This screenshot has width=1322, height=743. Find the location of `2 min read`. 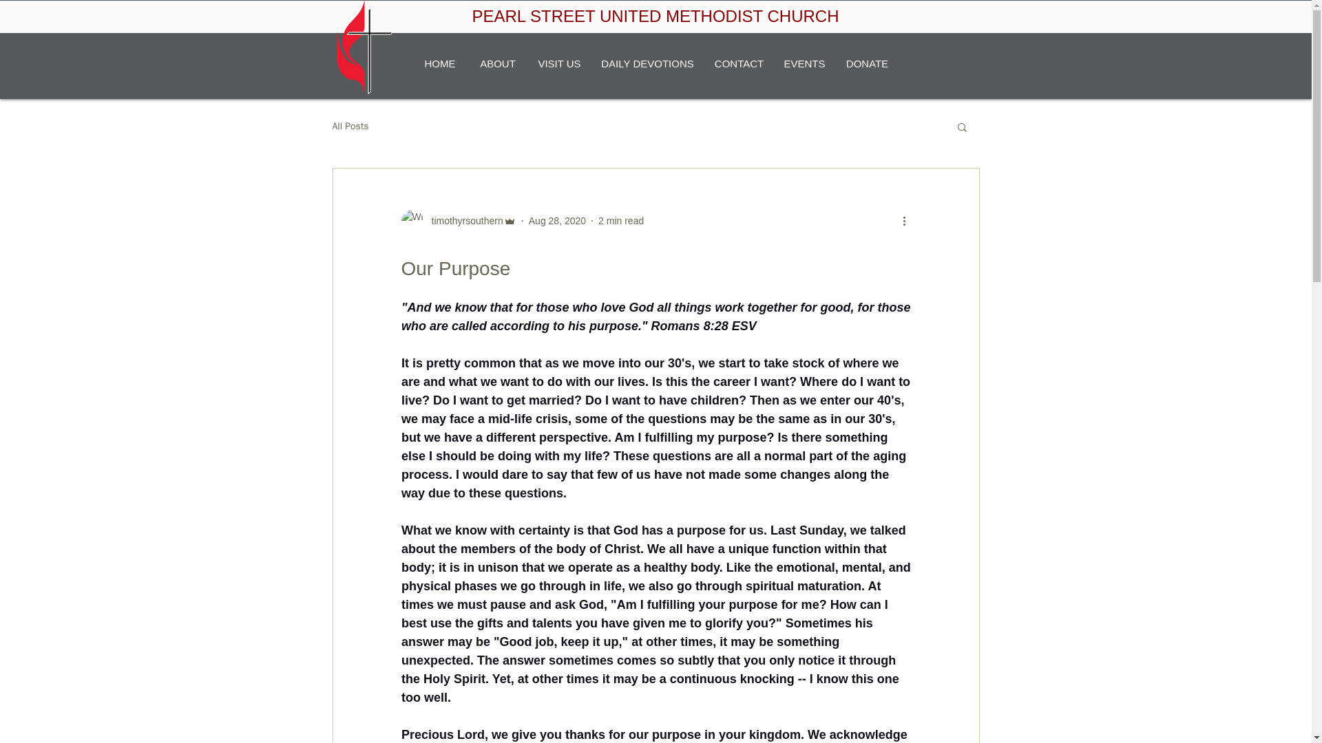

2 min read is located at coordinates (621, 220).